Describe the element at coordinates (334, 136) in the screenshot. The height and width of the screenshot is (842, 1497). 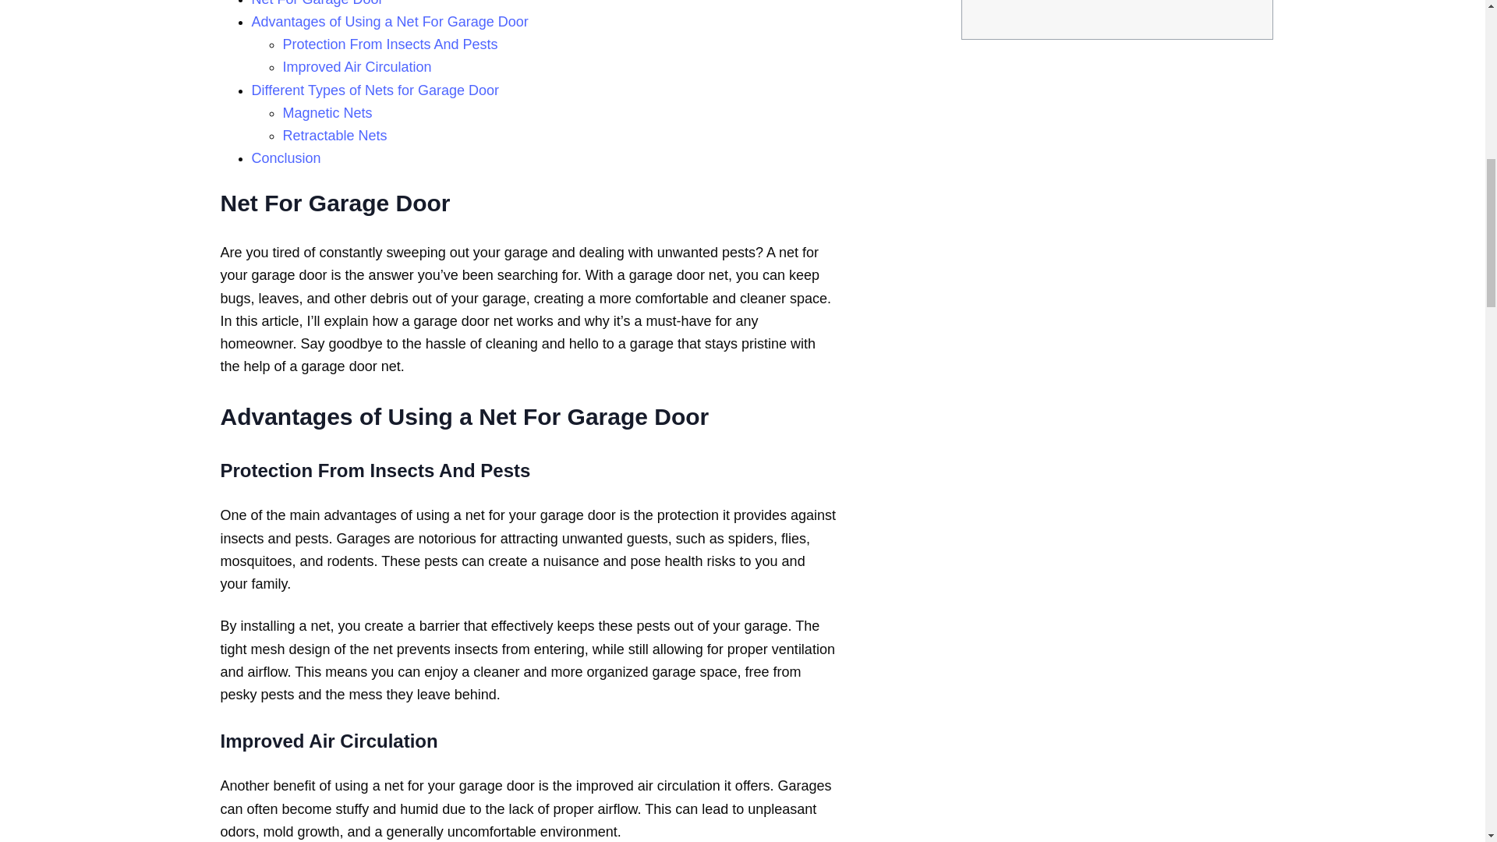
I see `Retractable Nets` at that location.